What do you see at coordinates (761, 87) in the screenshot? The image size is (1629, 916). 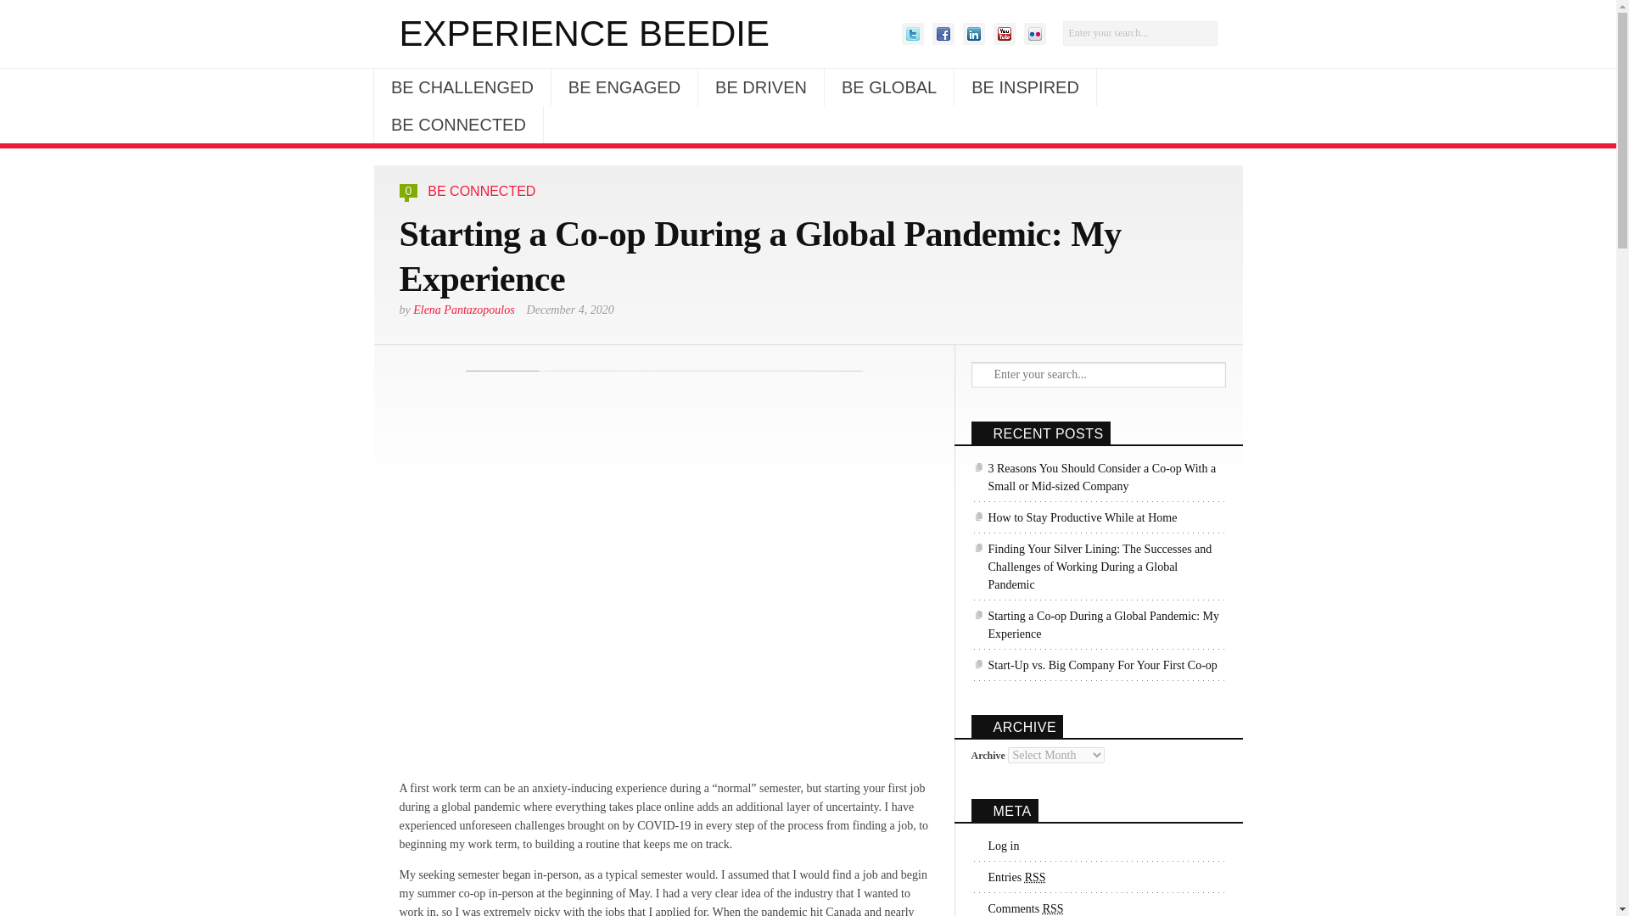 I see `BE DRIVEN` at bounding box center [761, 87].